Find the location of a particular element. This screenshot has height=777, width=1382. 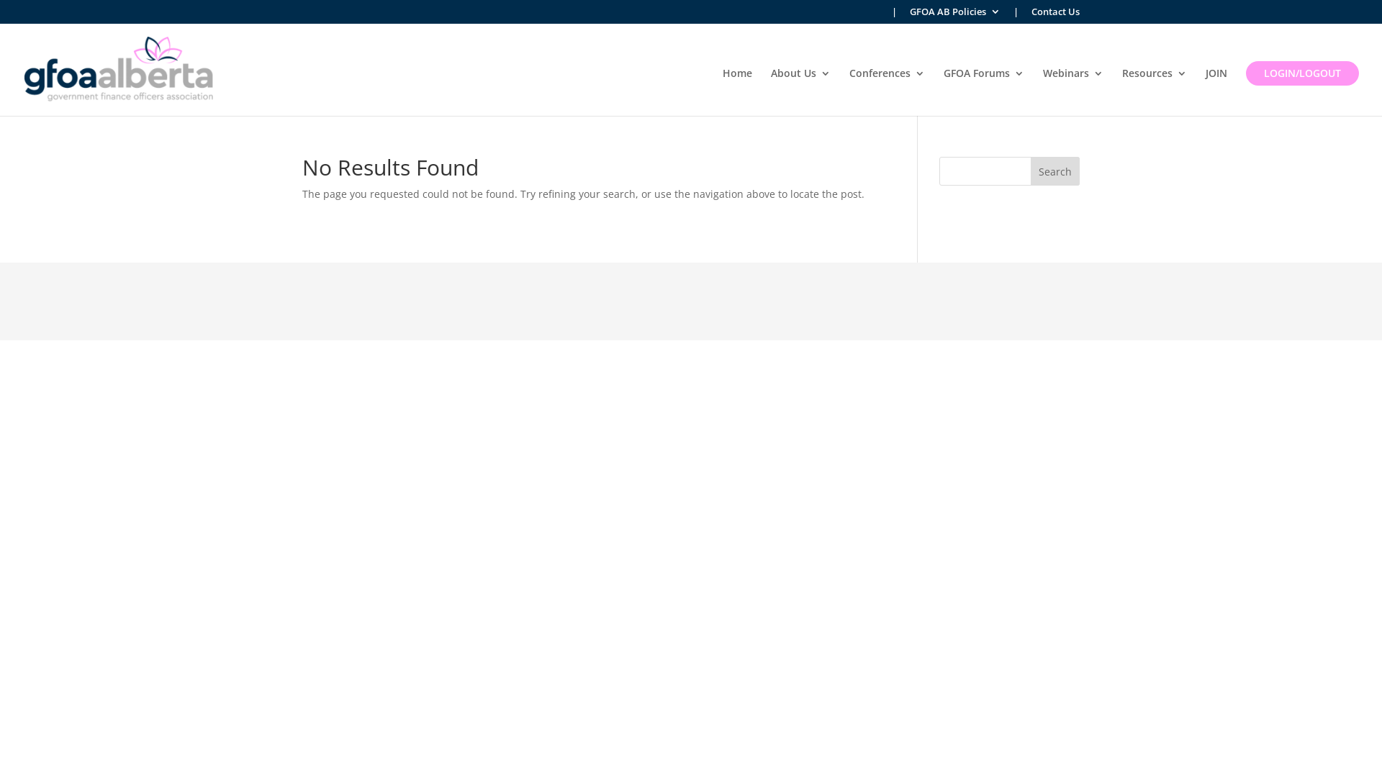

Search is located at coordinates (1055, 171).